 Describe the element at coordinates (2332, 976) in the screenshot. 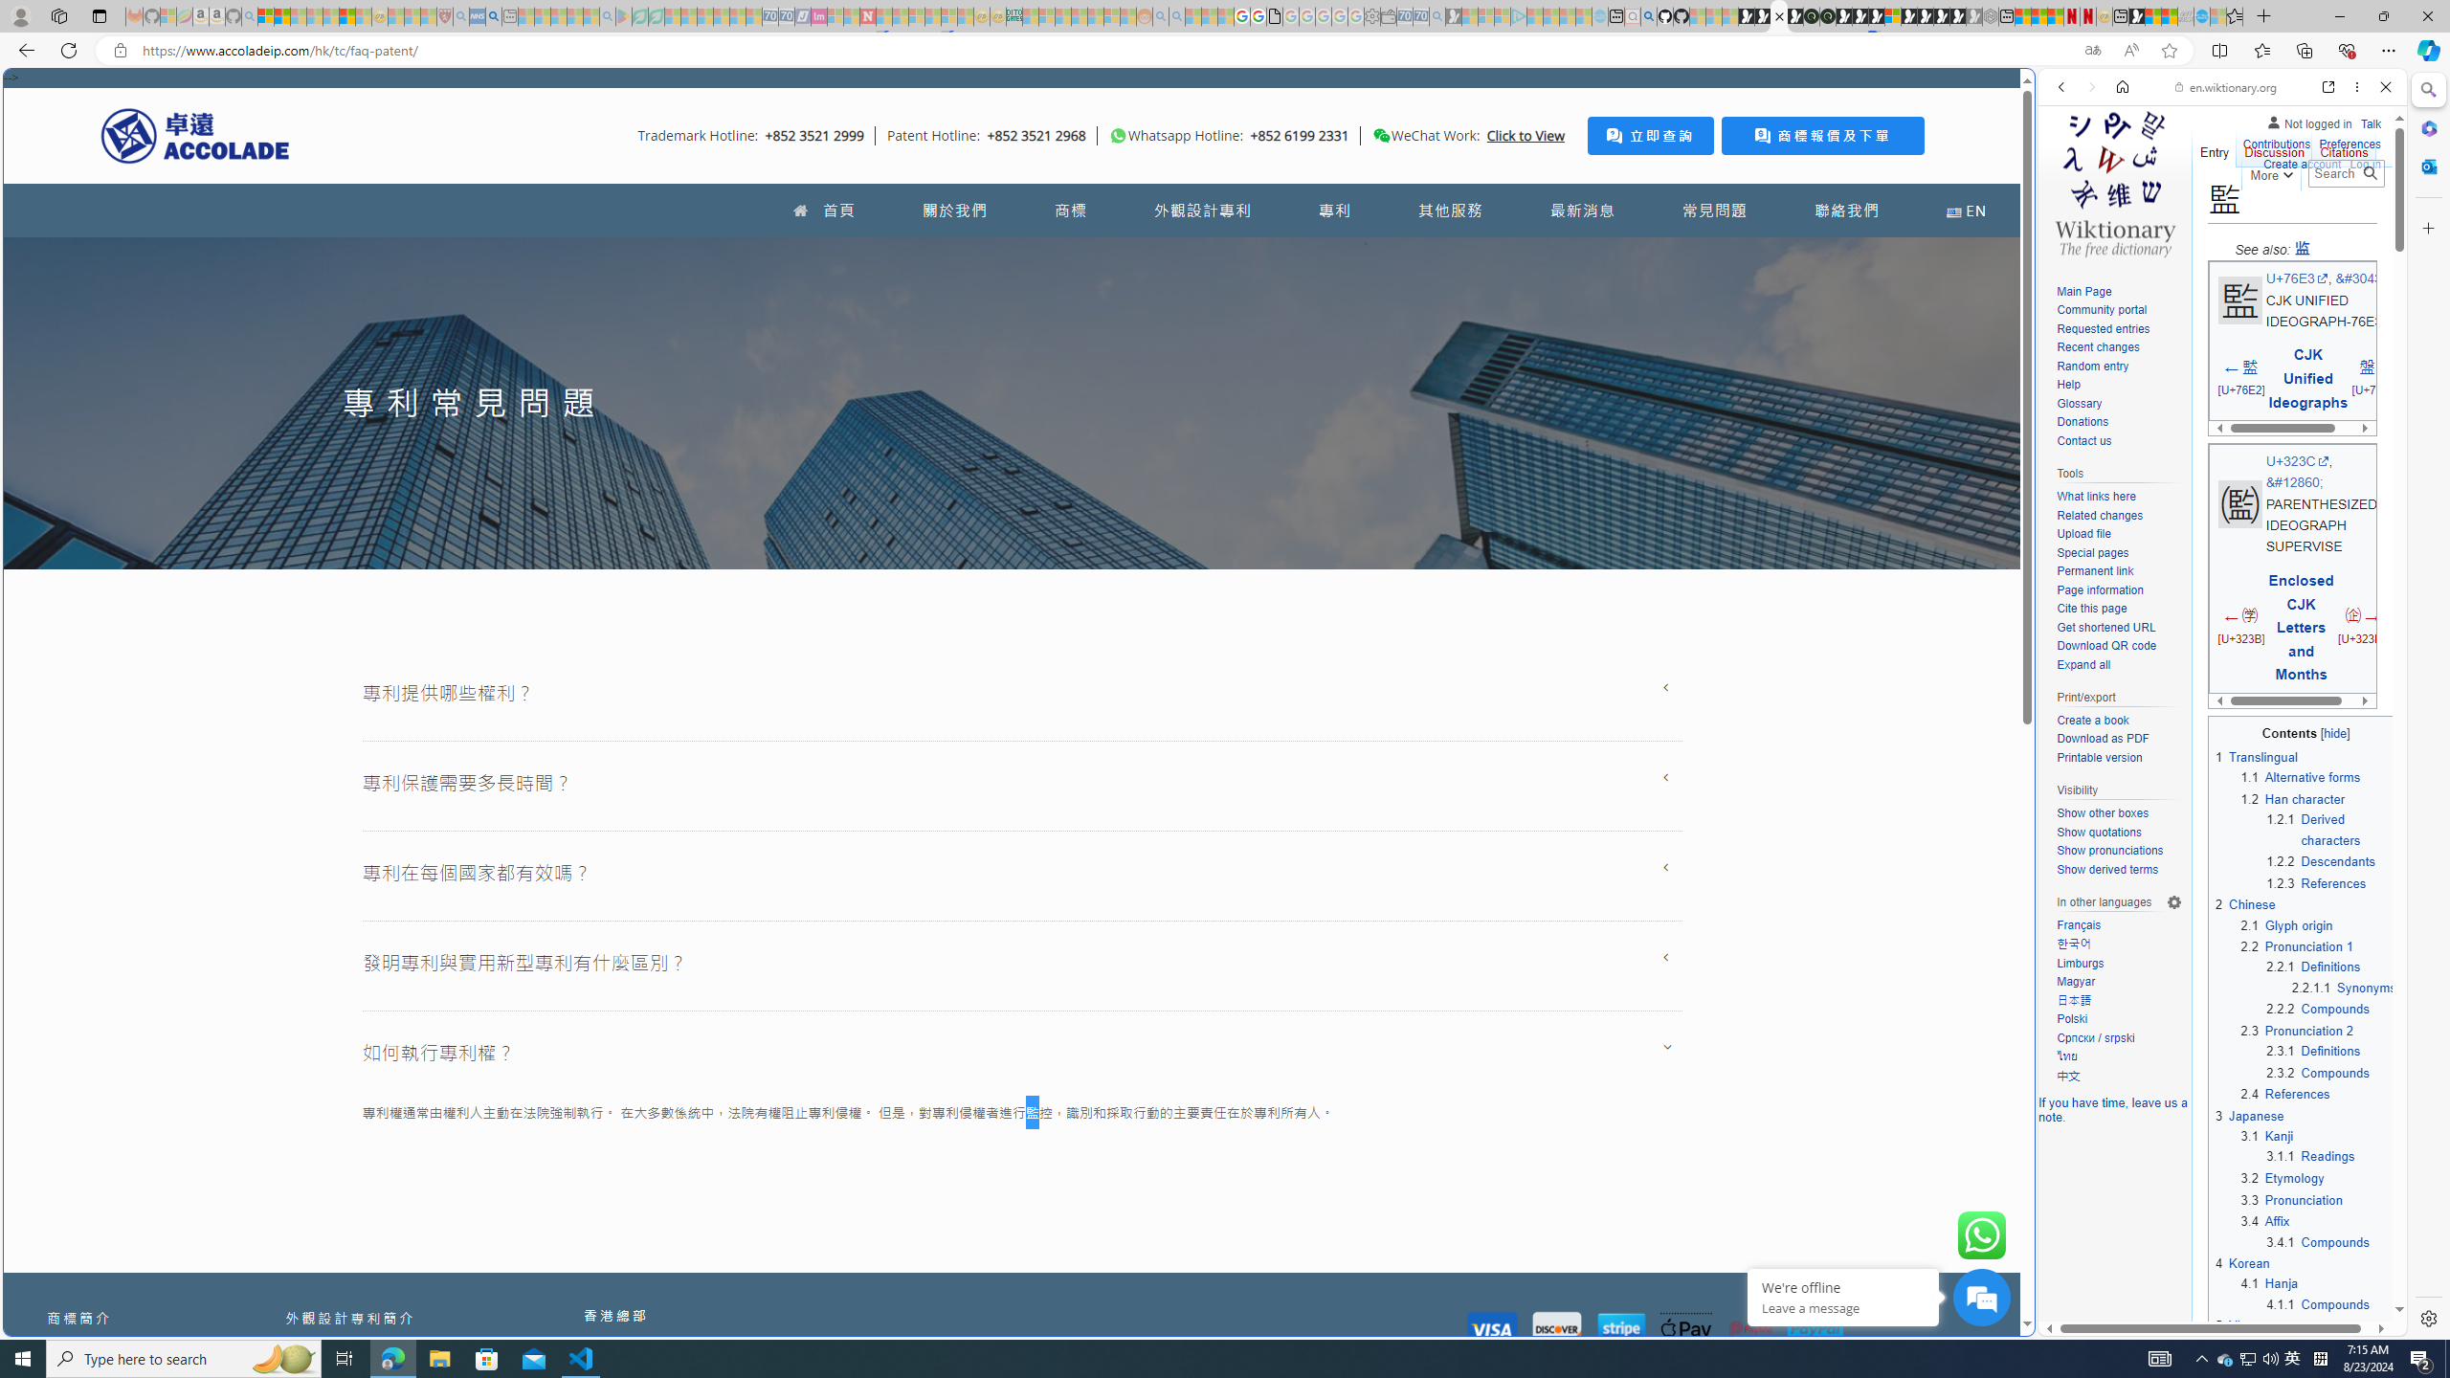

I see `2.2.1Definitions2.2.1.1Synonyms` at that location.